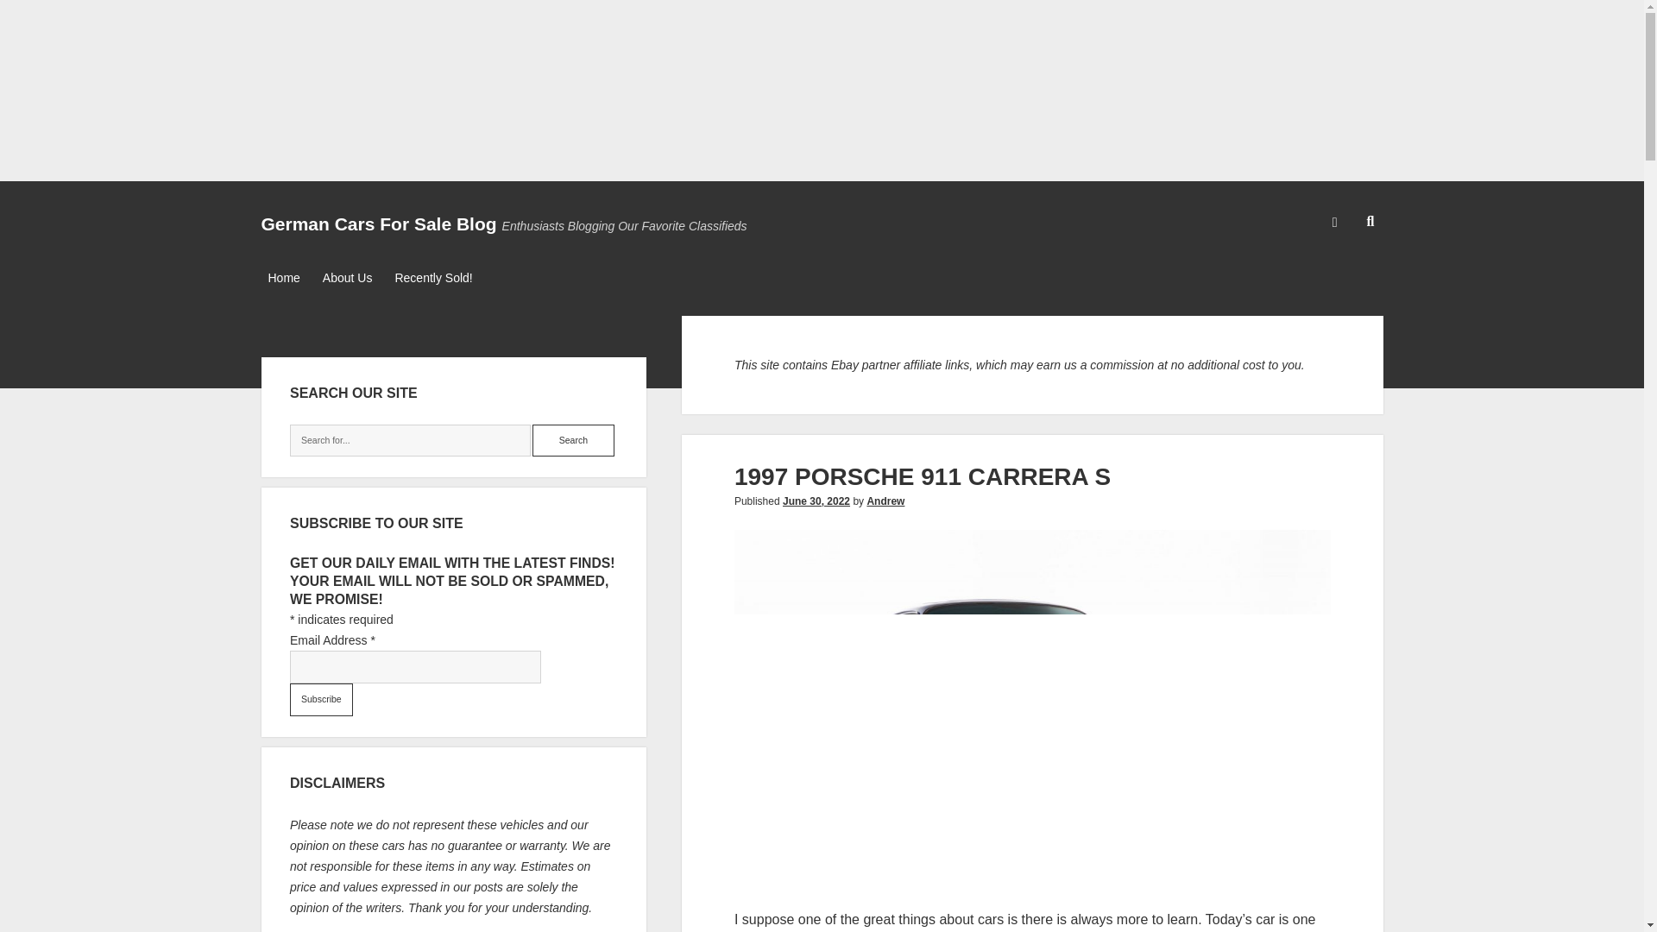  I want to click on Search, so click(573, 441).